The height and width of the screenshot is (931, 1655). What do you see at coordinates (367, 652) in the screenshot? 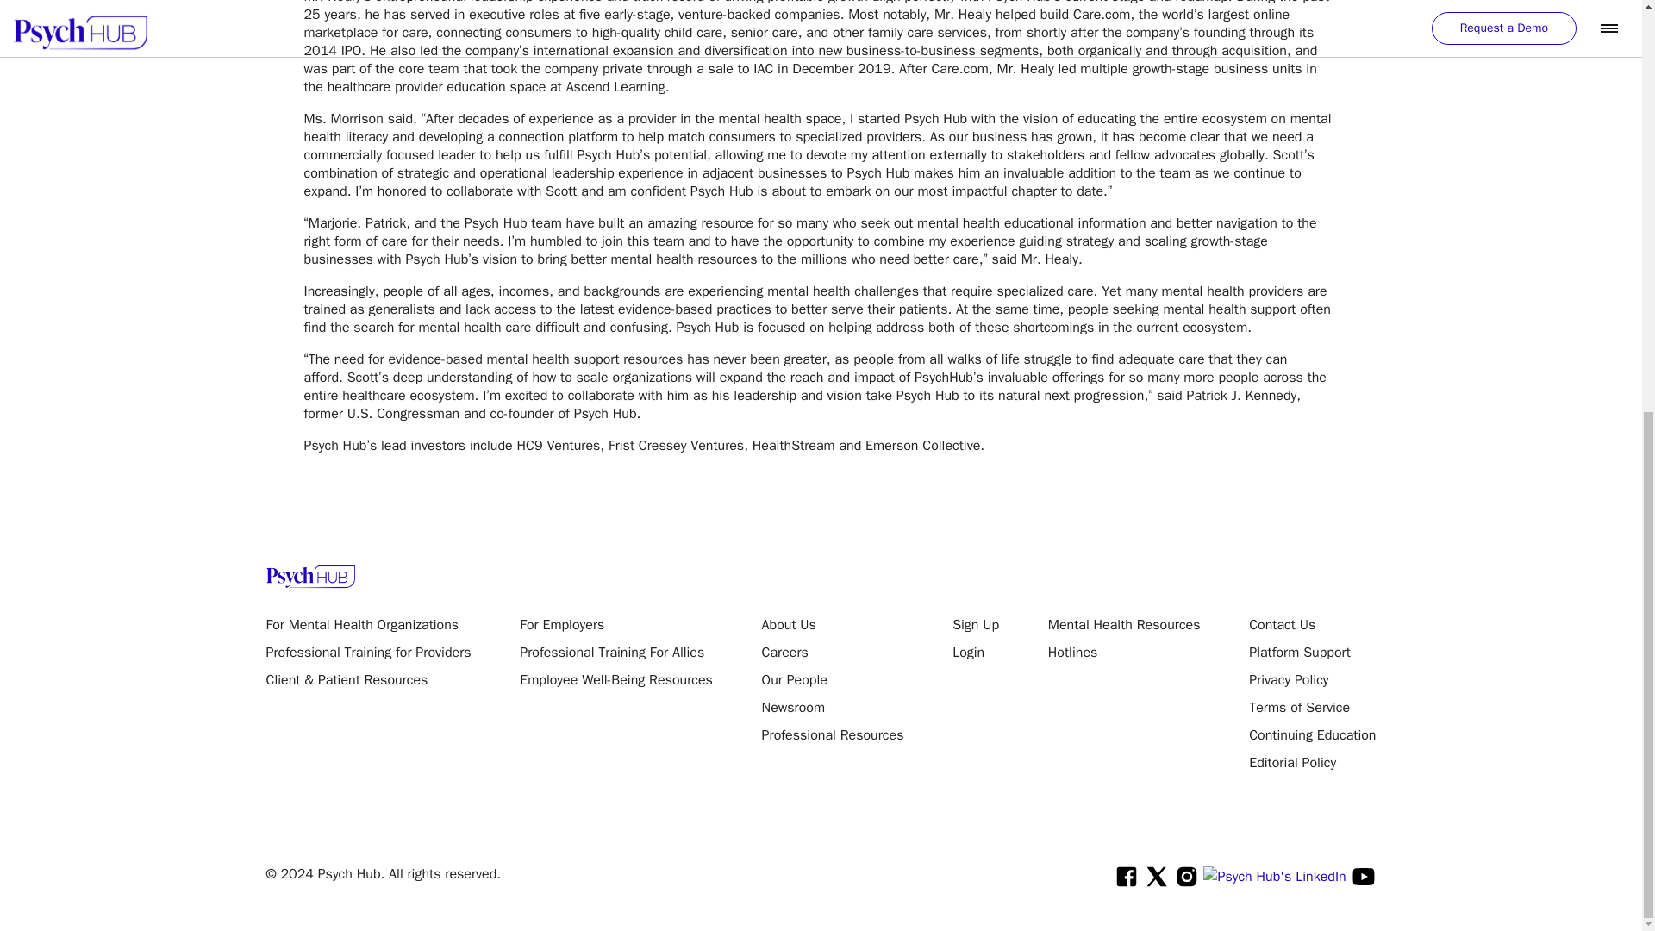
I see `Professional Training for Providers` at bounding box center [367, 652].